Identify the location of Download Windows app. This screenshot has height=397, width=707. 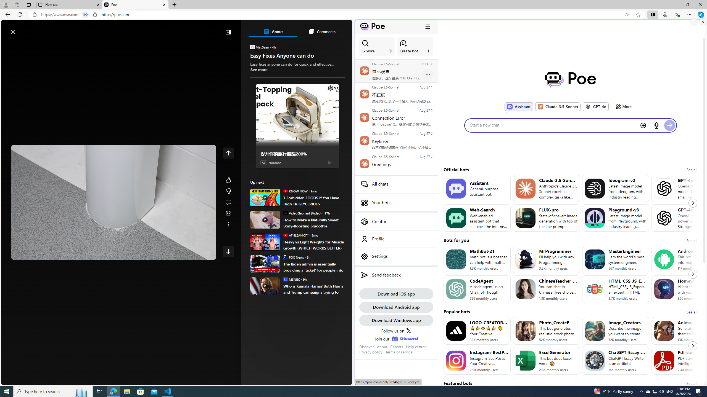
(396, 320).